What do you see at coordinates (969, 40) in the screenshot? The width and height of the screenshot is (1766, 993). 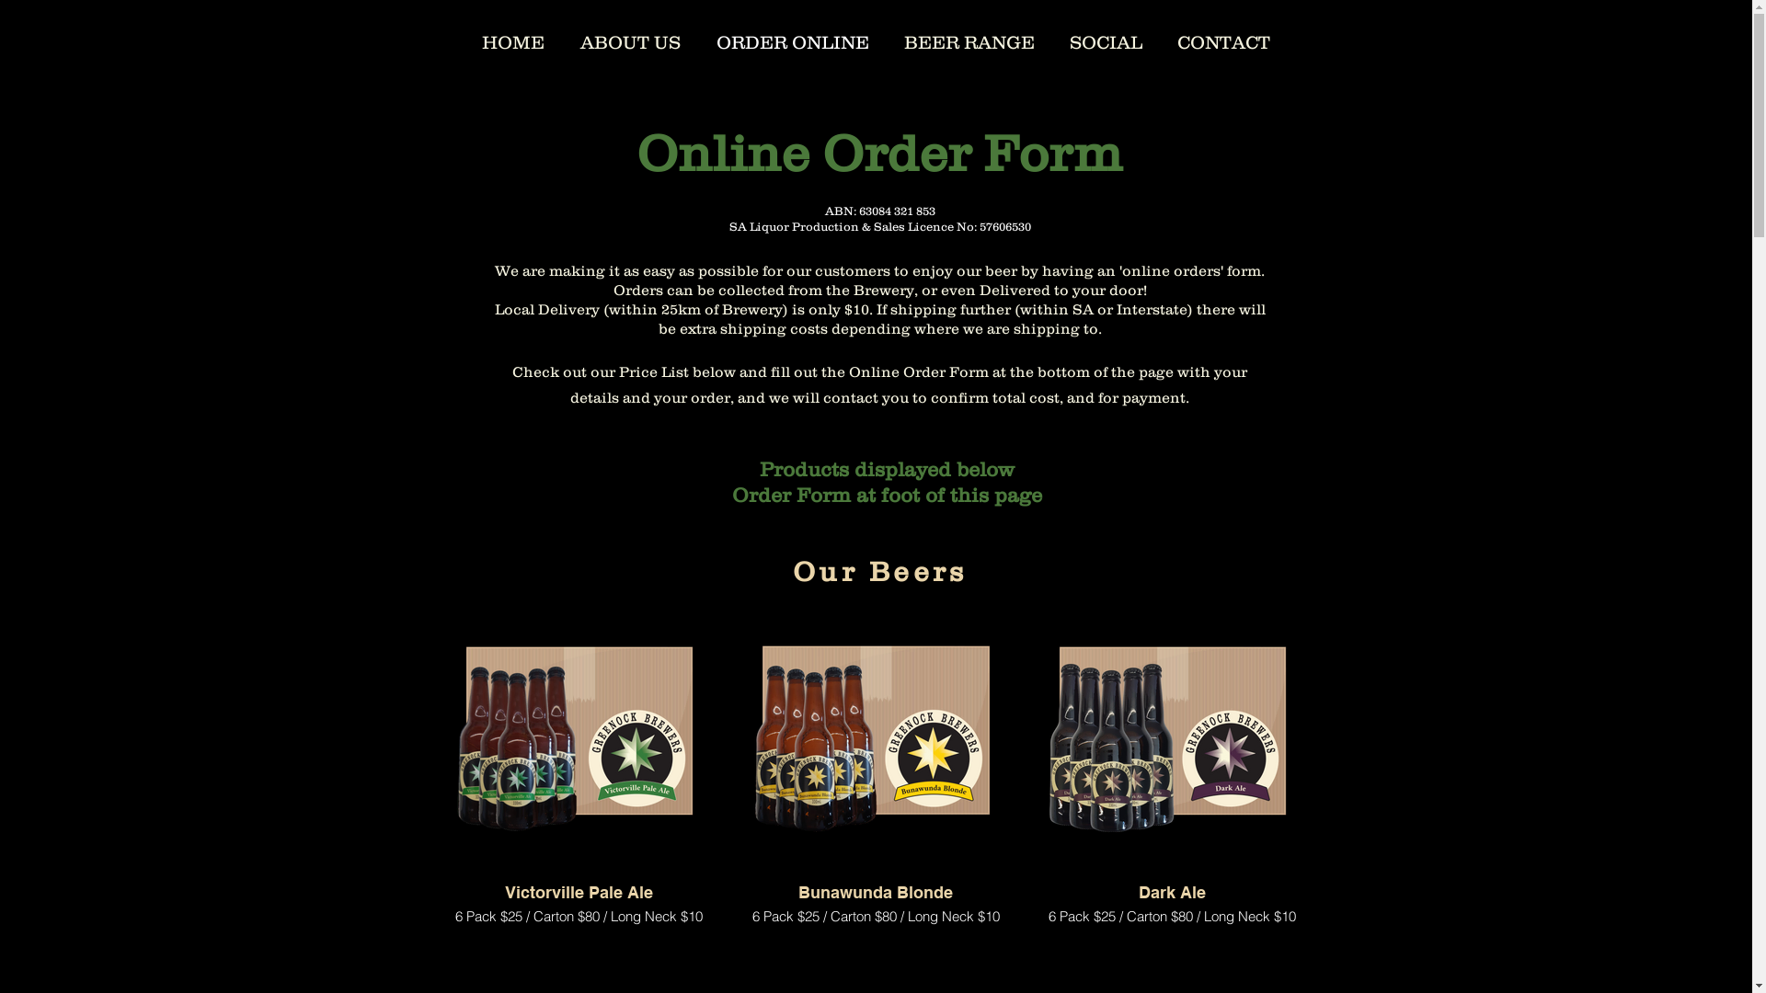 I see `BEER RANGE` at bounding box center [969, 40].